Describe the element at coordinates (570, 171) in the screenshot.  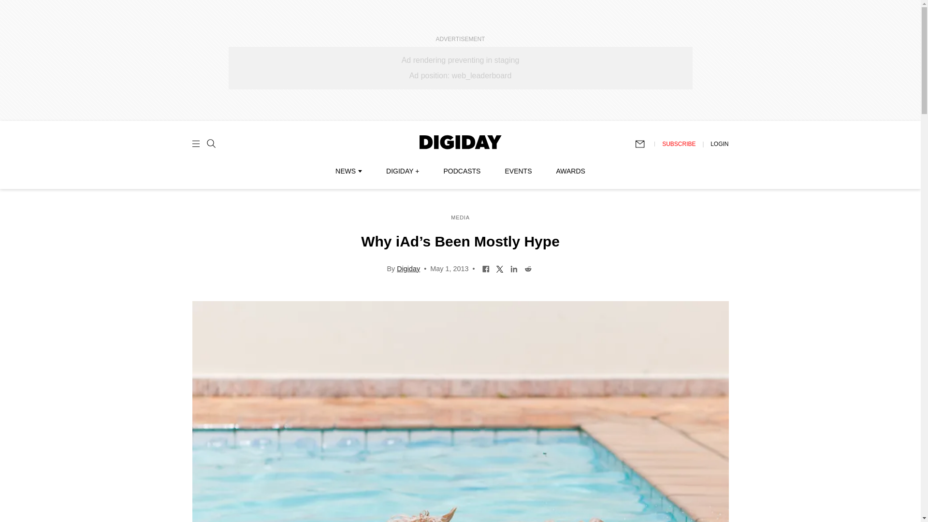
I see `AWARDS` at that location.